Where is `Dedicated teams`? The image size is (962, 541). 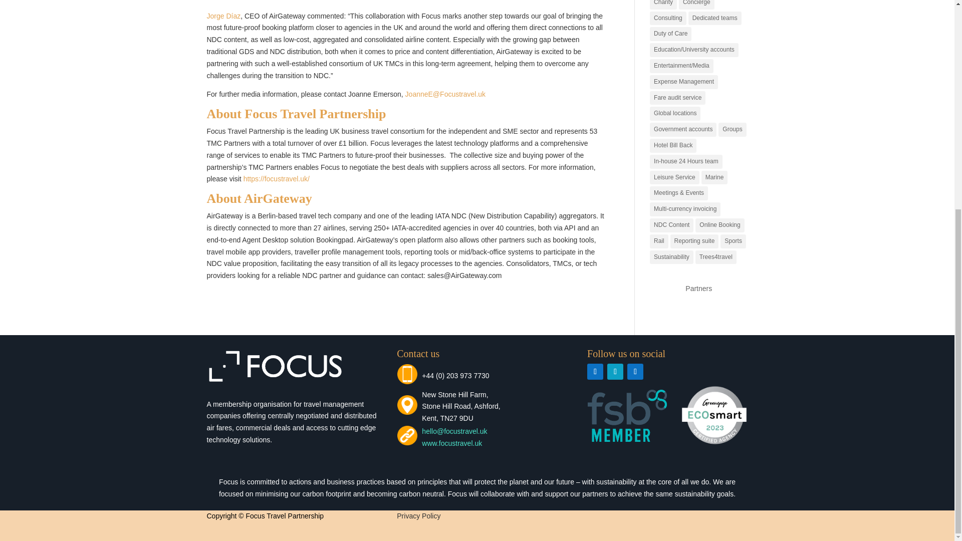 Dedicated teams is located at coordinates (715, 18).